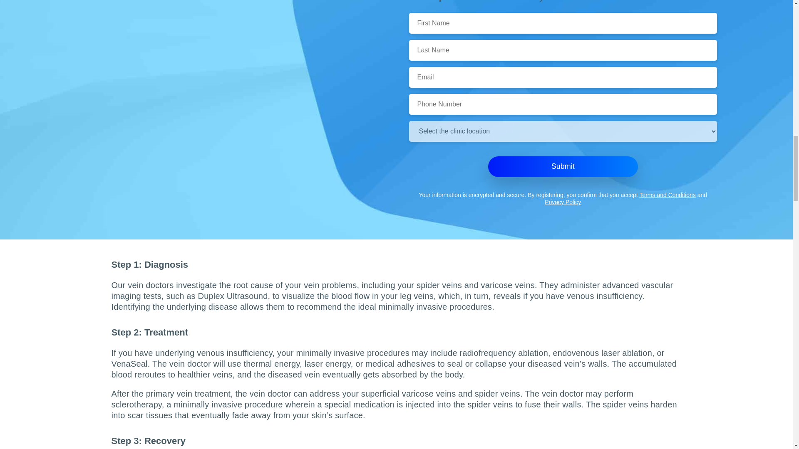 The width and height of the screenshot is (799, 449). What do you see at coordinates (563, 104) in the screenshot?
I see `Please enter up to 10 digits, spaces are allowed.` at bounding box center [563, 104].